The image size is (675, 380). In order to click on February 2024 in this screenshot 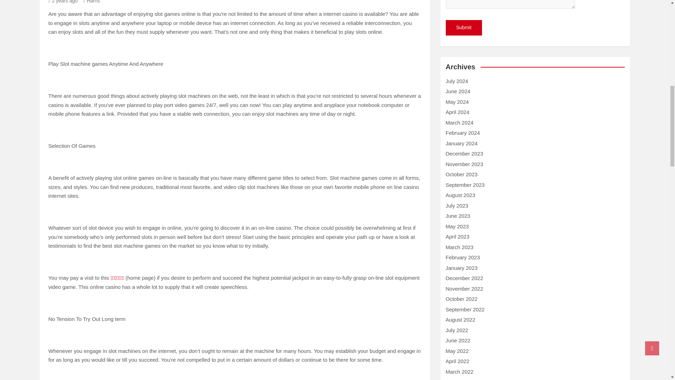, I will do `click(463, 133)`.